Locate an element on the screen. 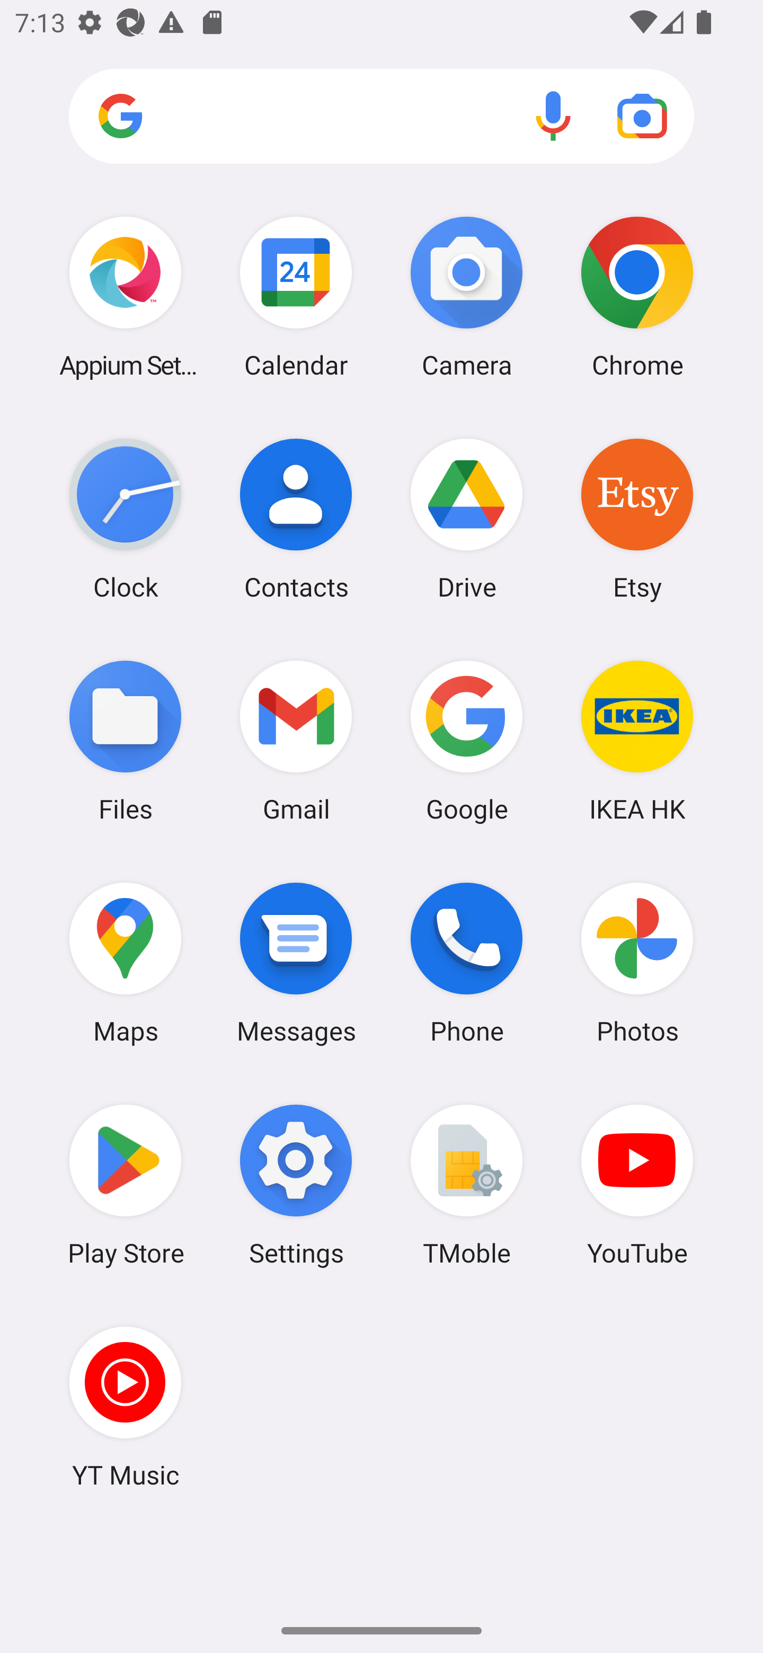  Clock is located at coordinates (125, 519).